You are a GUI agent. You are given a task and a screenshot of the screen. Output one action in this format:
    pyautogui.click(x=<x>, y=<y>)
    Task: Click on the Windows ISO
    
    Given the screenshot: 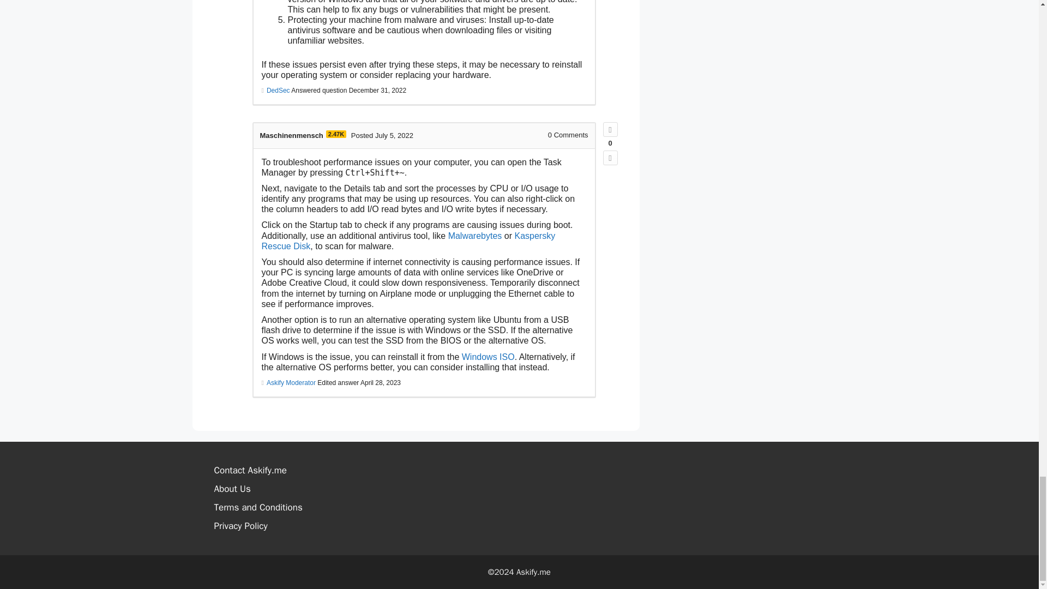 What is the action you would take?
    pyautogui.click(x=488, y=357)
    